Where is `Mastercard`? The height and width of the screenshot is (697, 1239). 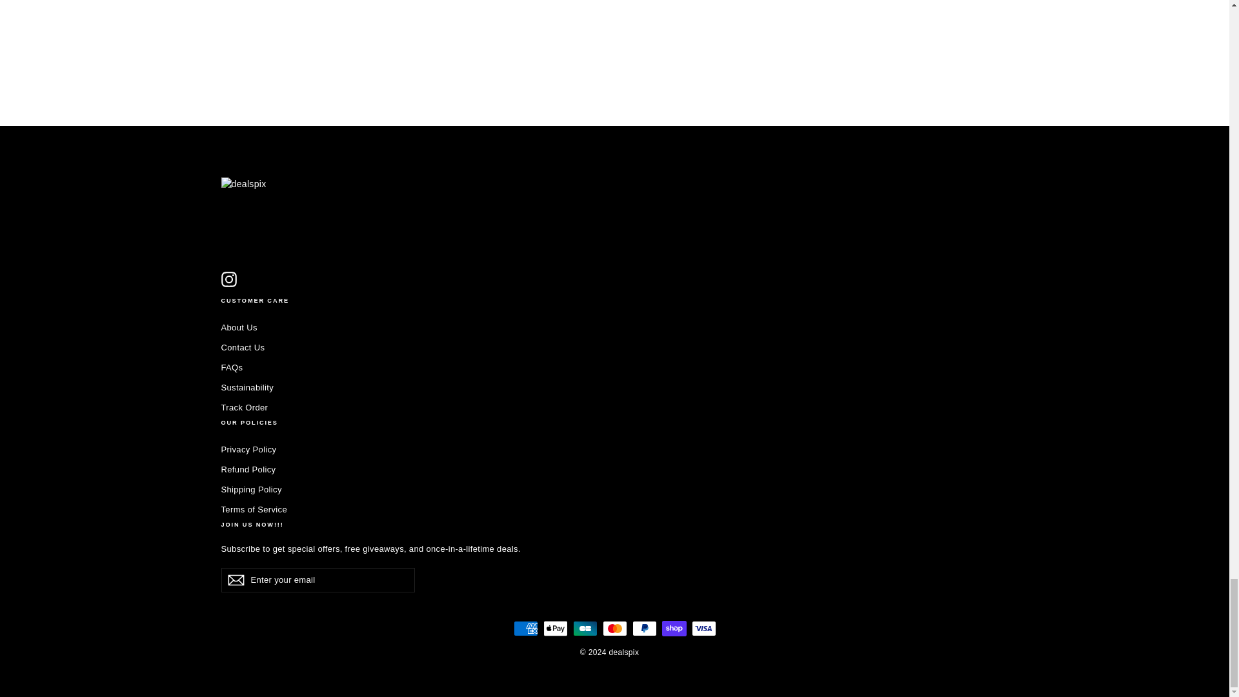
Mastercard is located at coordinates (614, 629).